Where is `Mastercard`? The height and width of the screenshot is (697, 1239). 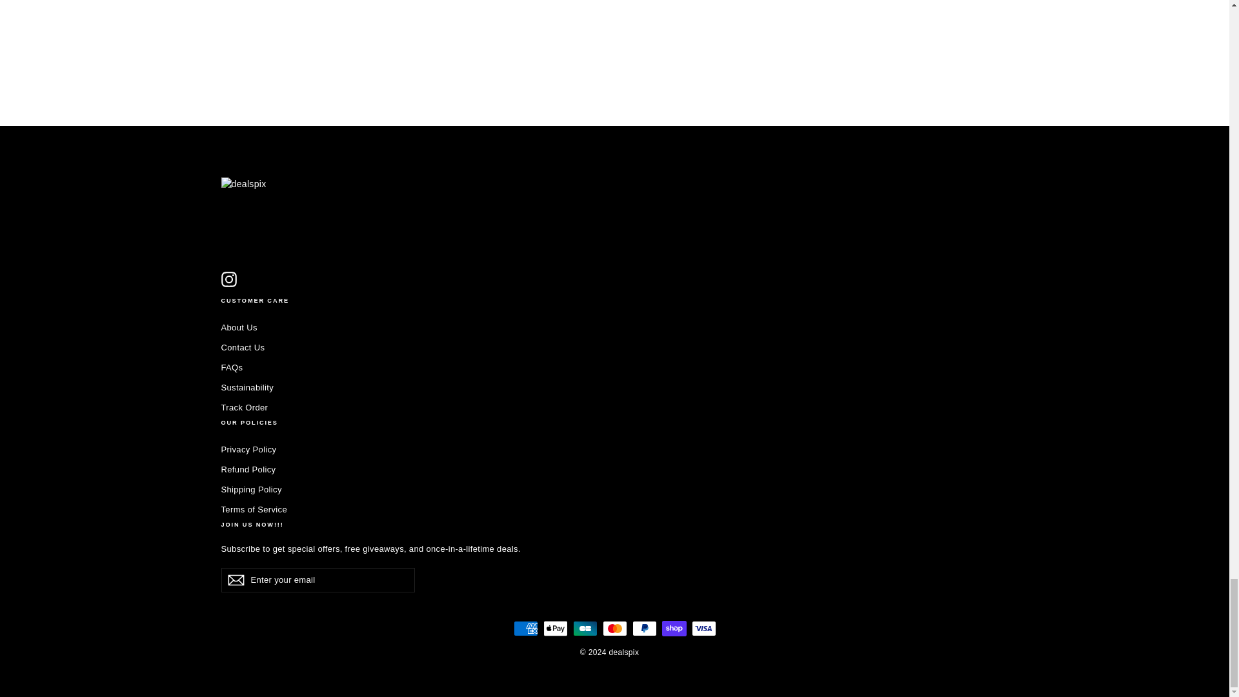
Mastercard is located at coordinates (614, 629).